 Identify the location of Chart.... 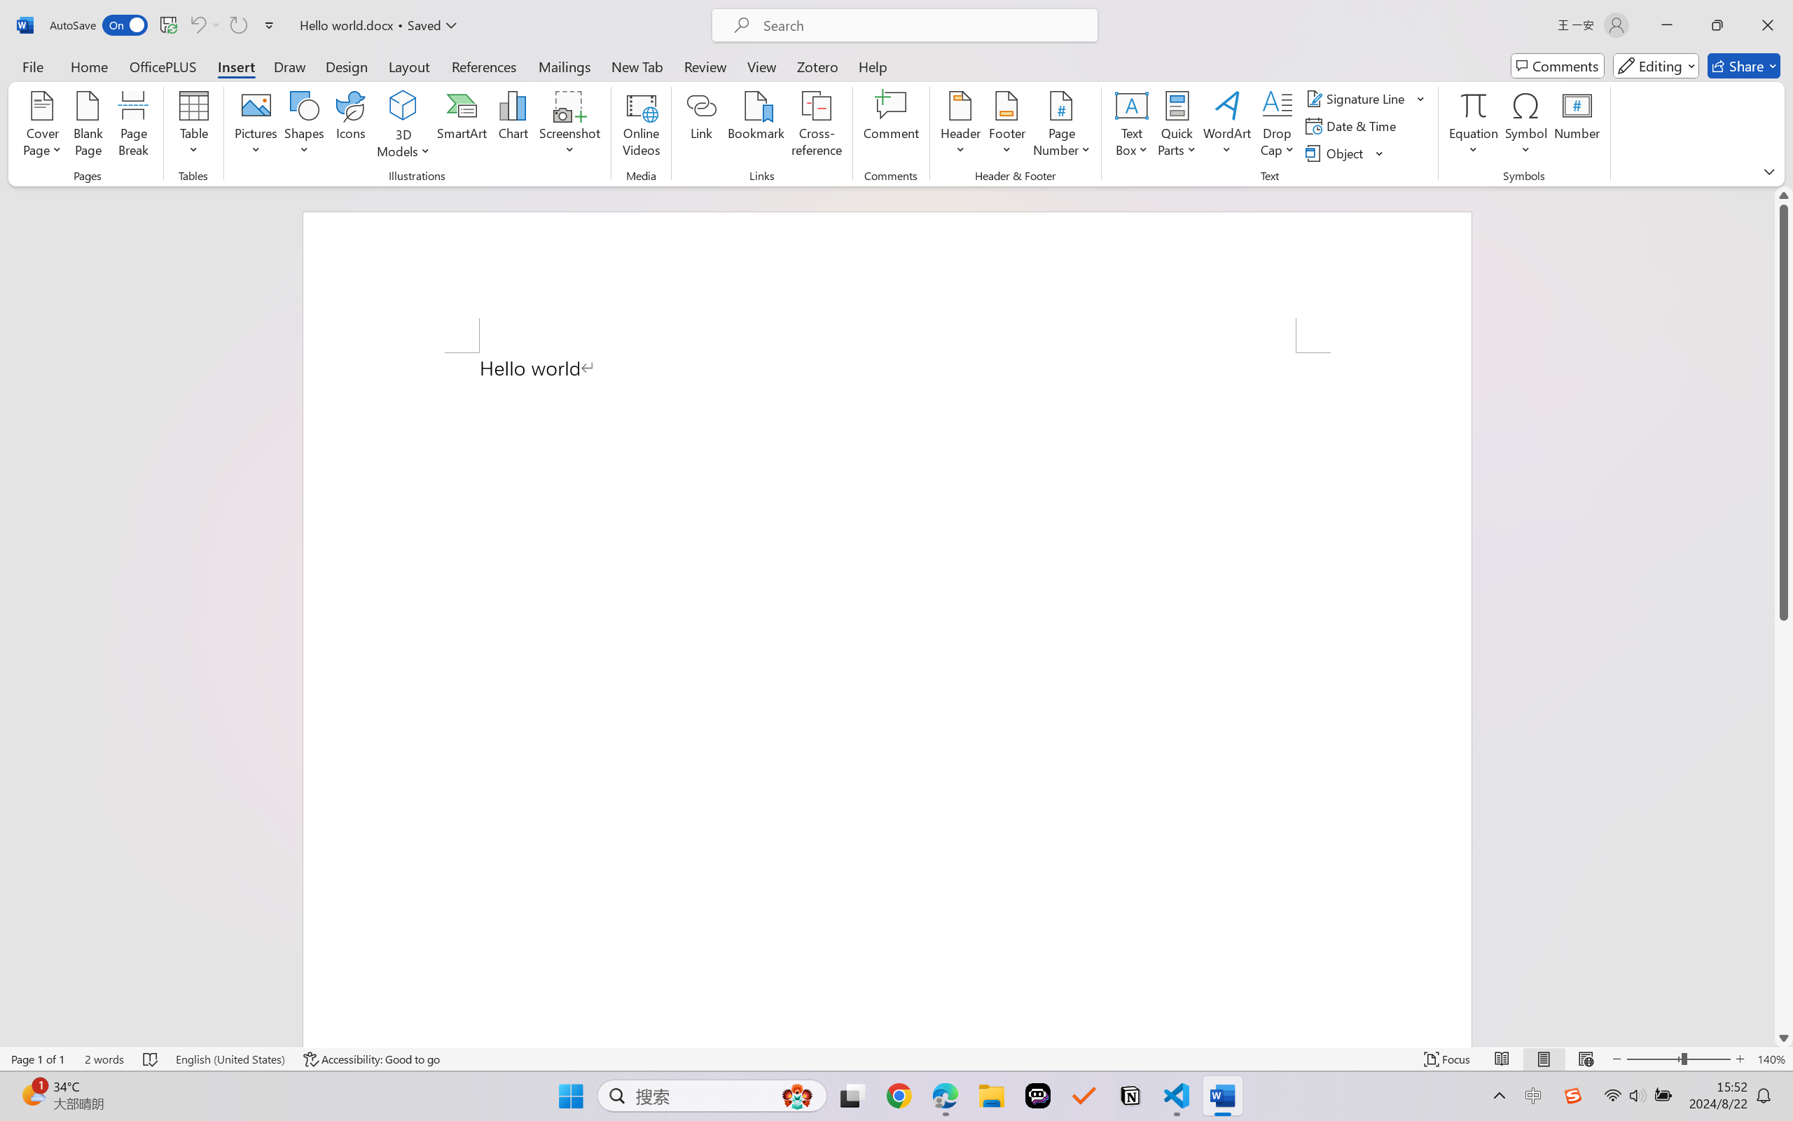
(513, 126).